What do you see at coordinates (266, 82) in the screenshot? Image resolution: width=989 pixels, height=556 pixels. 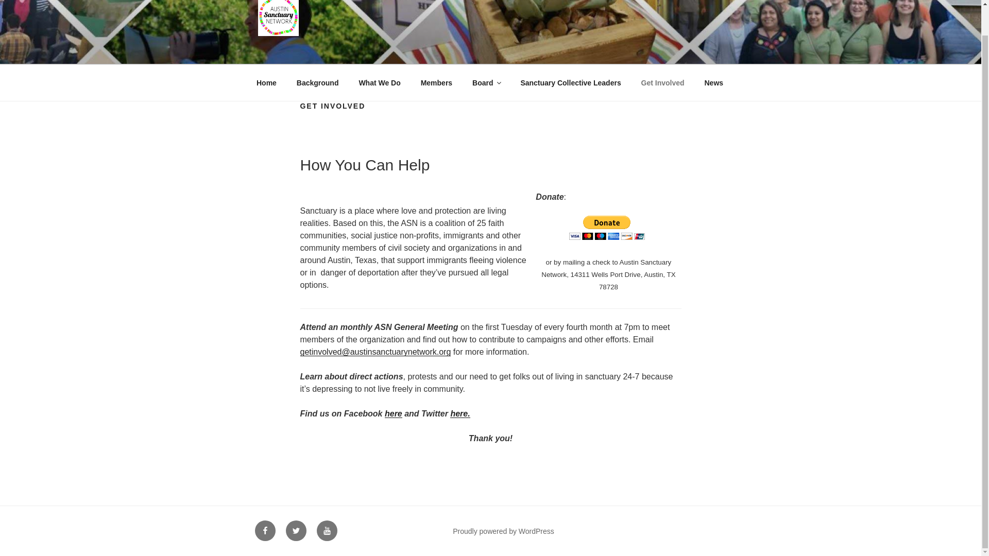 I see `Home` at bounding box center [266, 82].